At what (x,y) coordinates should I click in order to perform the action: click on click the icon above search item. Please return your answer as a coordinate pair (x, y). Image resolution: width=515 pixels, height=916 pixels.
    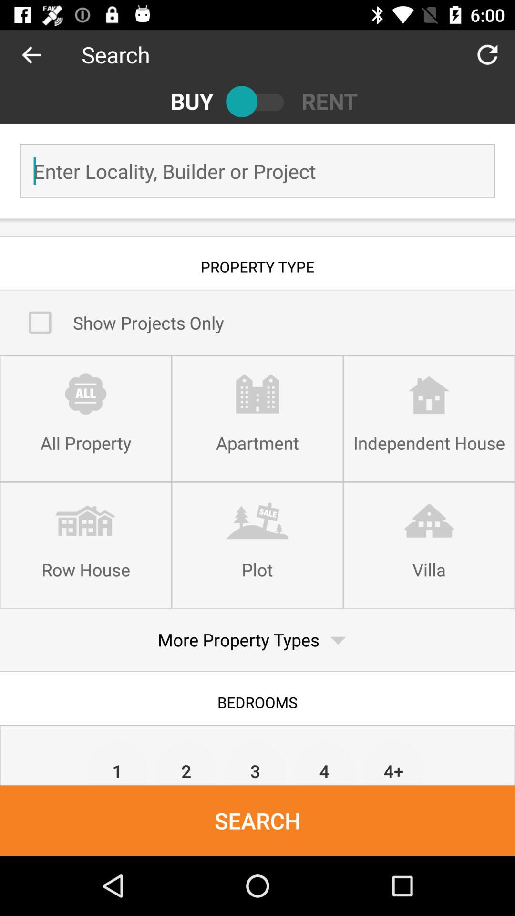
    Looking at the image, I should click on (256, 762).